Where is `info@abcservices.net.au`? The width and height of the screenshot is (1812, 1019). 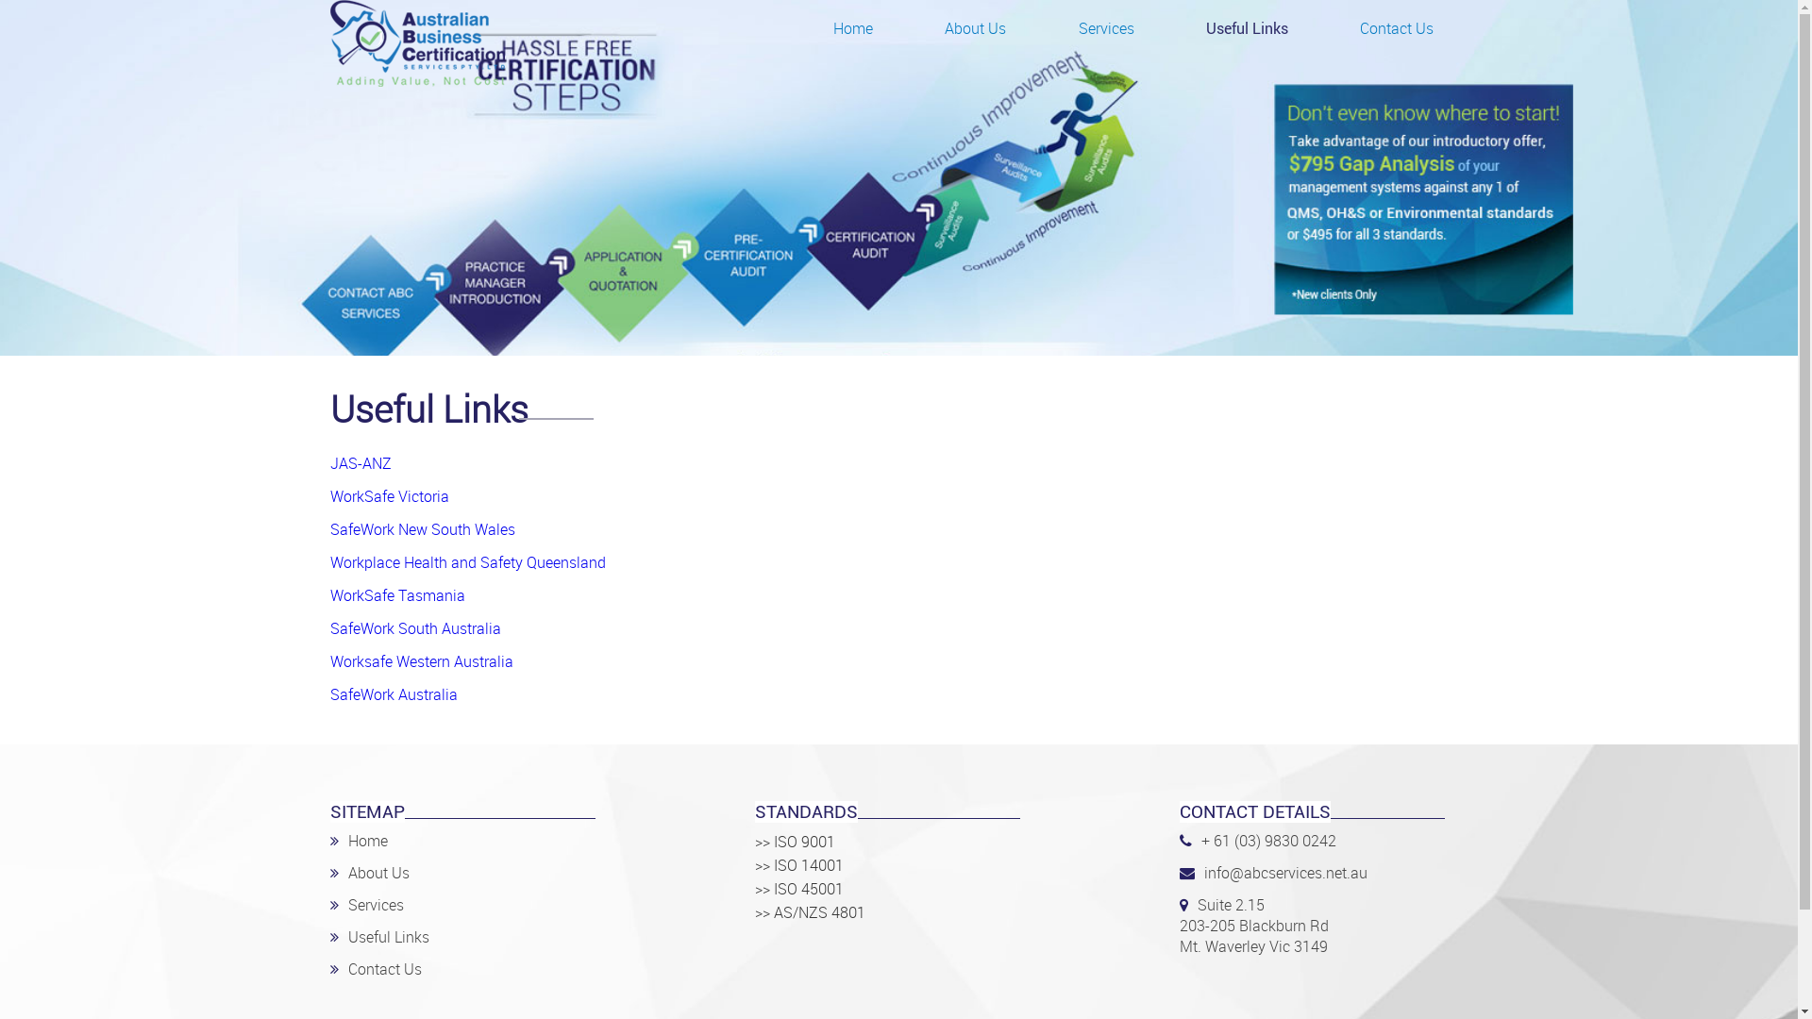
info@abcservices.net.au is located at coordinates (1285, 873).